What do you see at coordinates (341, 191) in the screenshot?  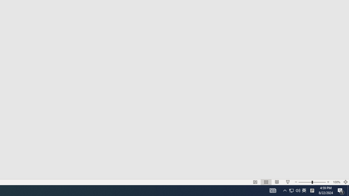 I see `Action Center, 1 new notification` at bounding box center [341, 191].